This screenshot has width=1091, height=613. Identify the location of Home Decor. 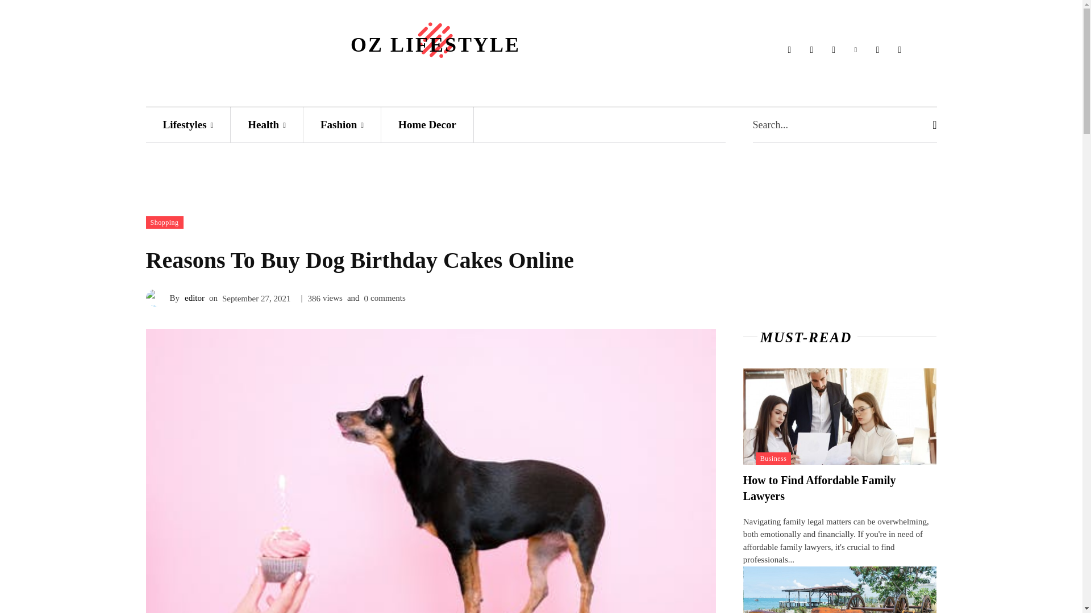
(427, 124).